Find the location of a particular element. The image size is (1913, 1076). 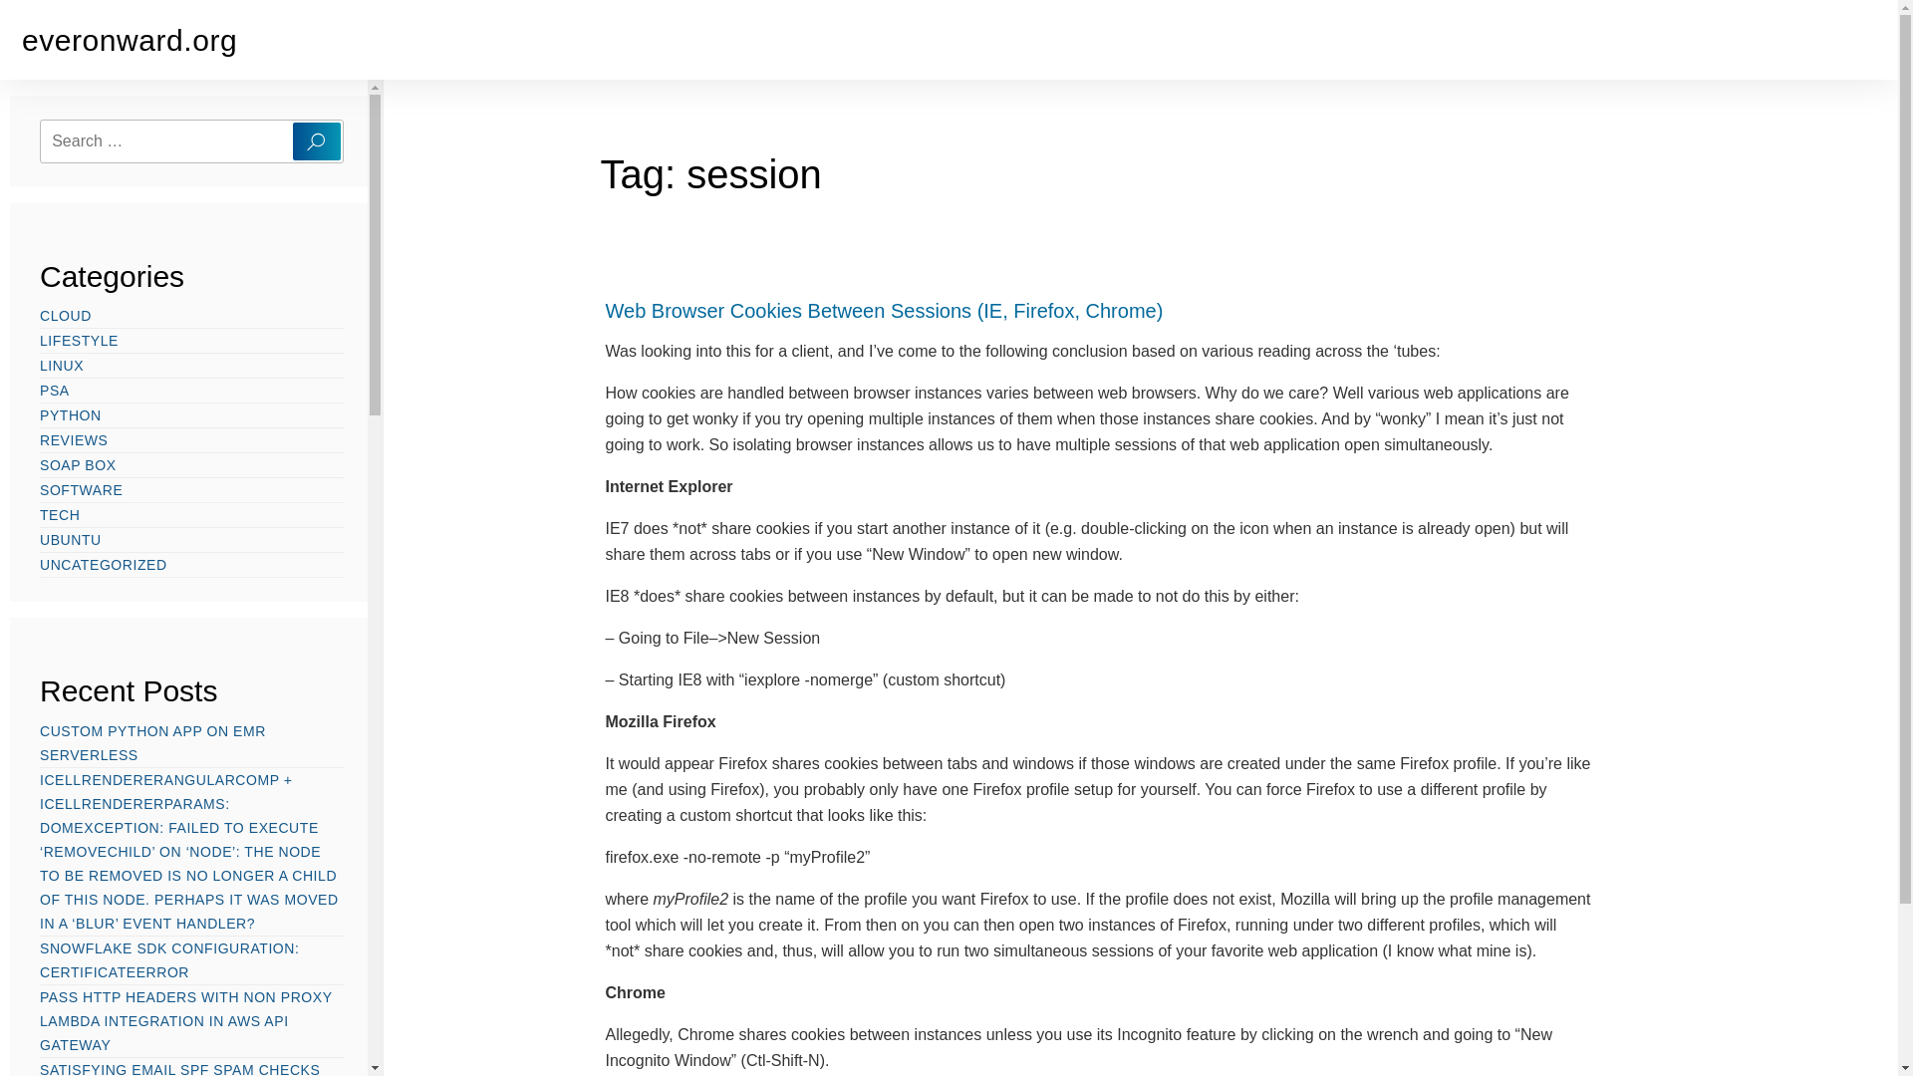

PYTHON is located at coordinates (70, 414).